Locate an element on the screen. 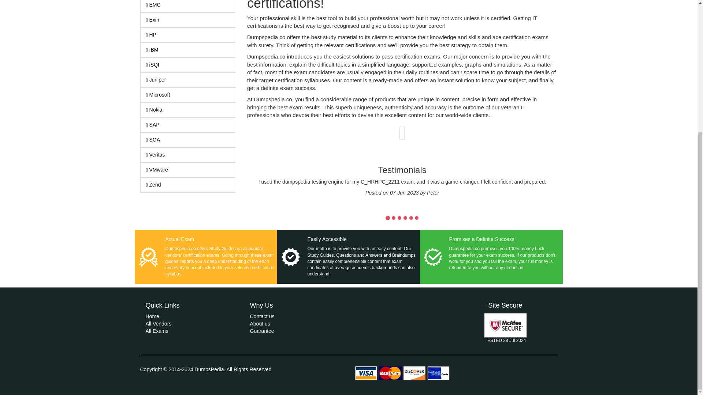  SOA is located at coordinates (188, 140).